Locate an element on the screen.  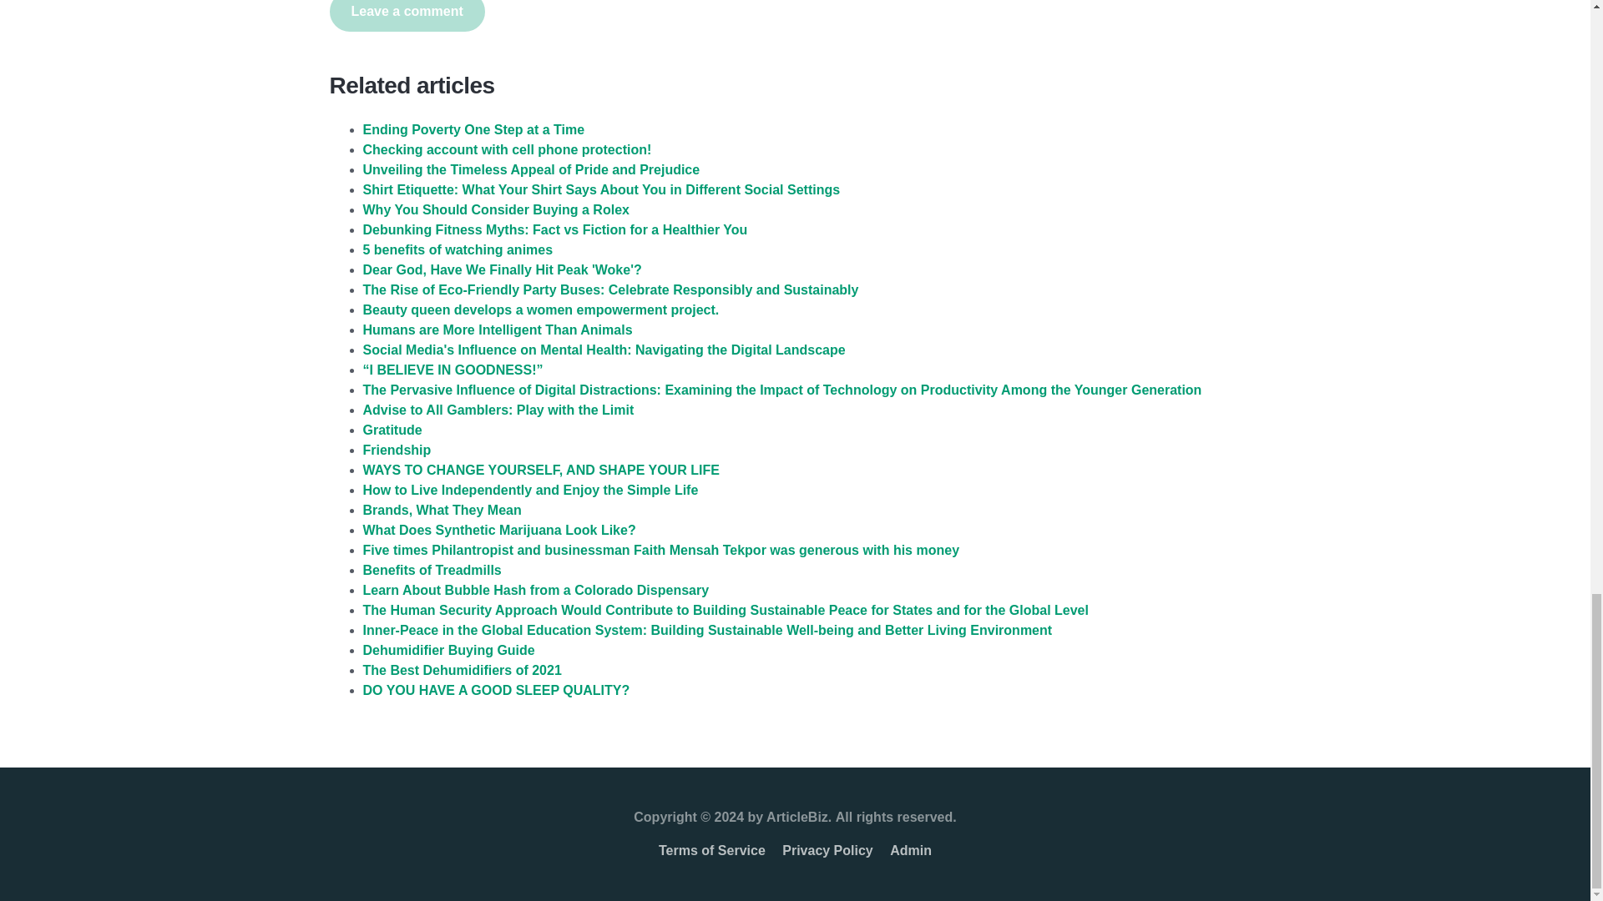
Ending Poverty One Step at a Time is located at coordinates (473, 129).